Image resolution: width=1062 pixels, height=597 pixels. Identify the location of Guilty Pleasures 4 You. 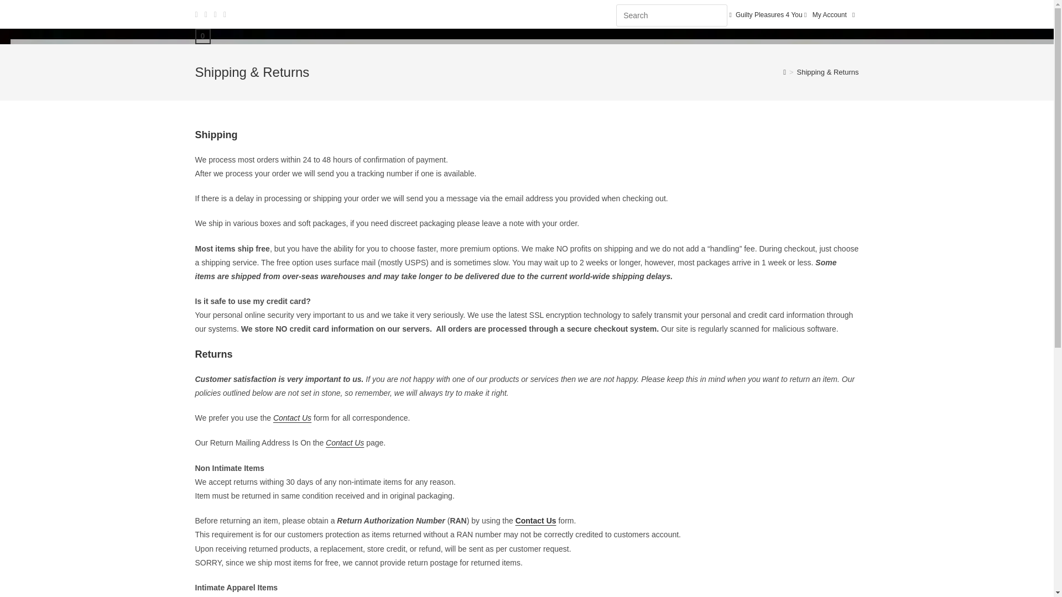
(769, 14).